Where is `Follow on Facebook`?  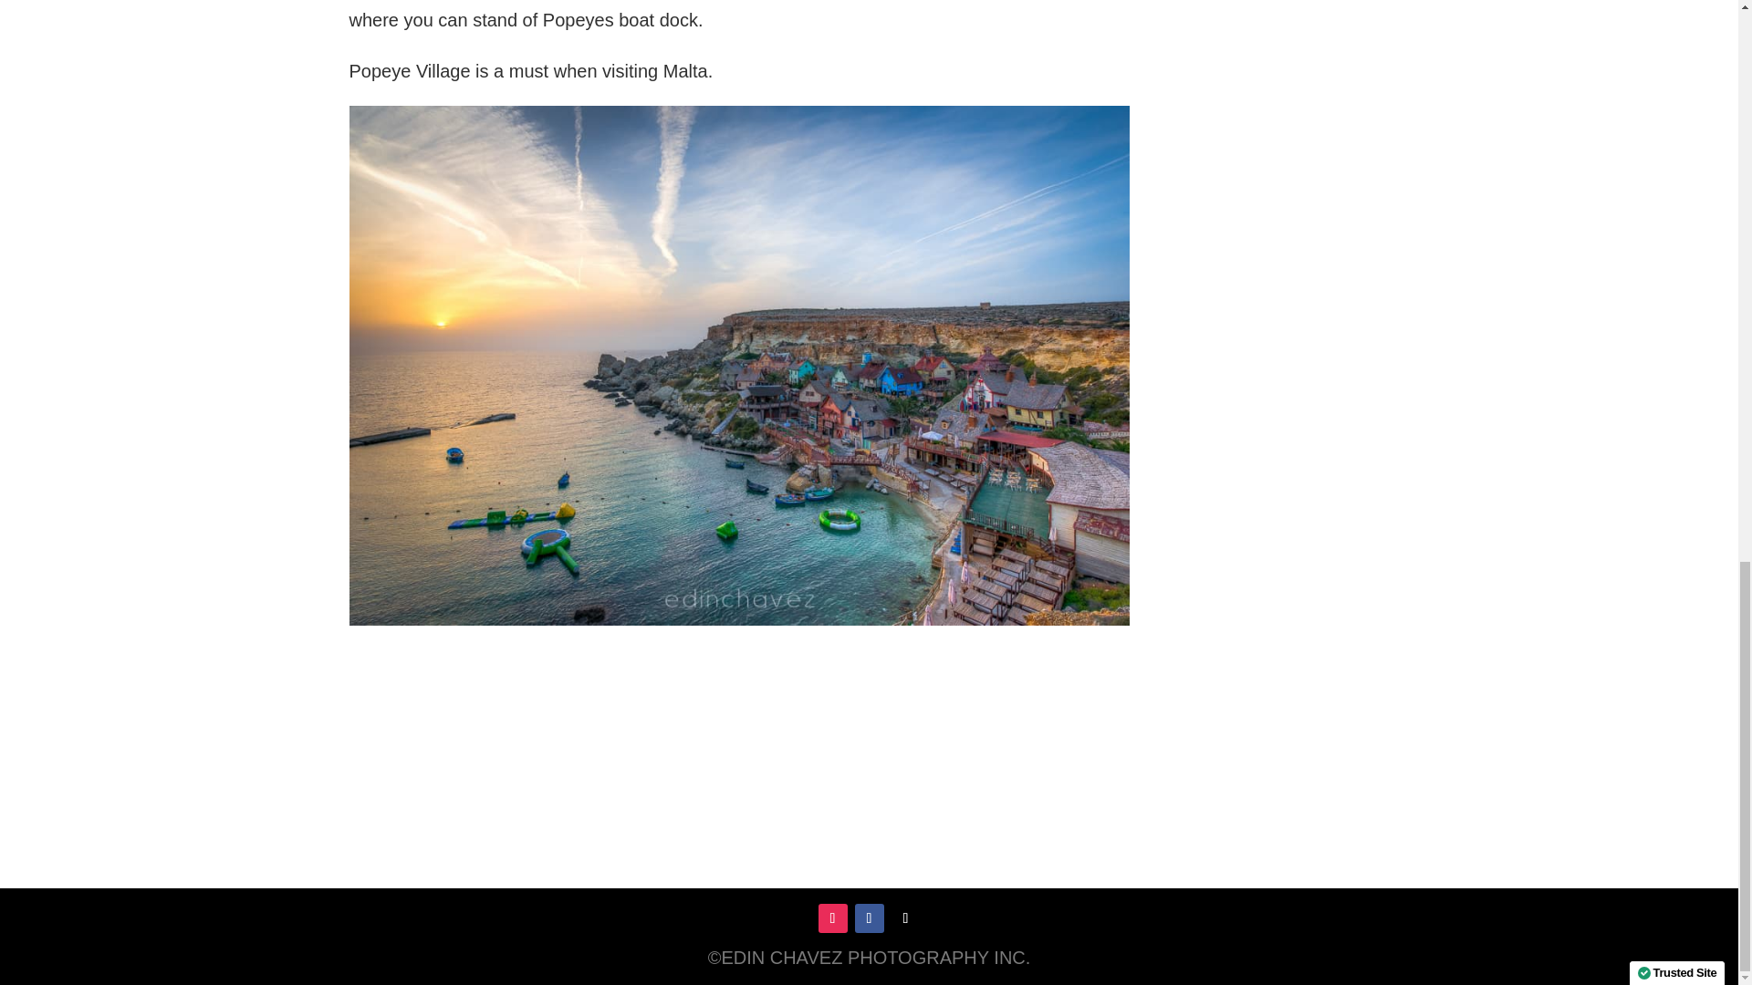 Follow on Facebook is located at coordinates (869, 918).